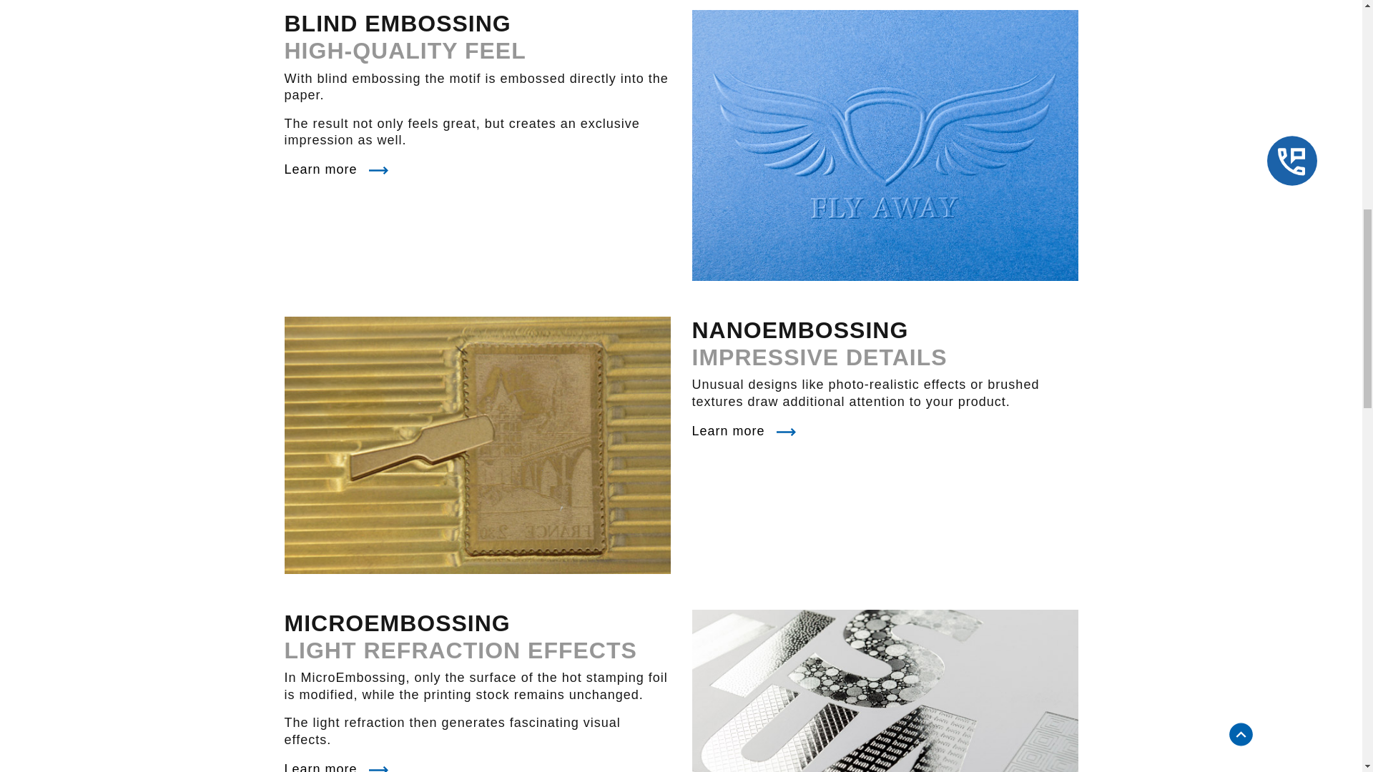  I want to click on Learn more, so click(744, 430).